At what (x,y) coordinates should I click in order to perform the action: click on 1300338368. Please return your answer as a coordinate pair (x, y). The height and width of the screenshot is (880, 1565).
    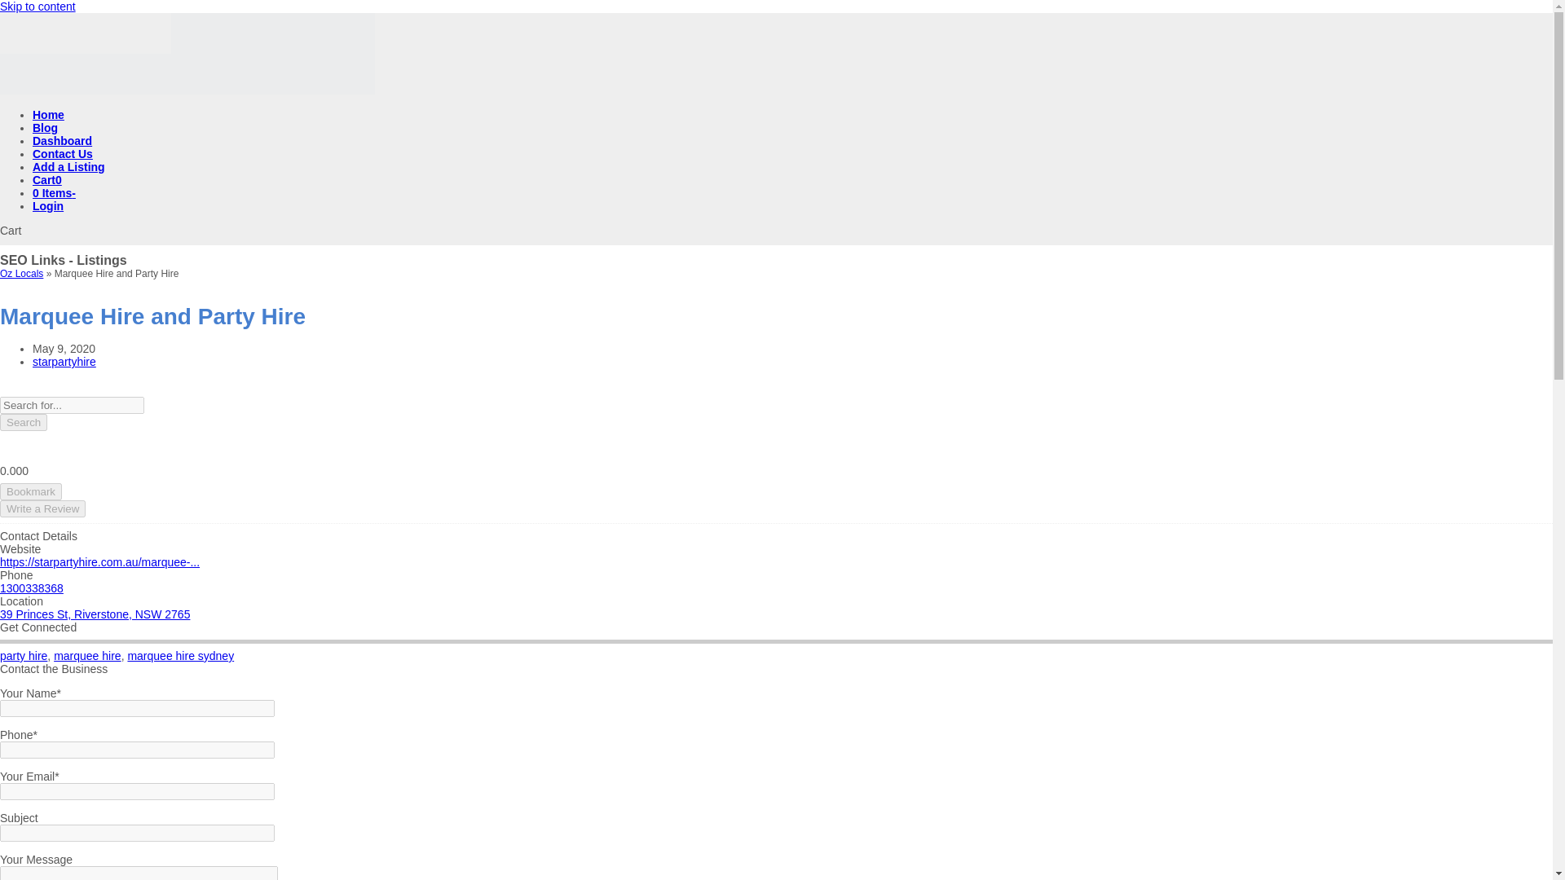
    Looking at the image, I should click on (32, 588).